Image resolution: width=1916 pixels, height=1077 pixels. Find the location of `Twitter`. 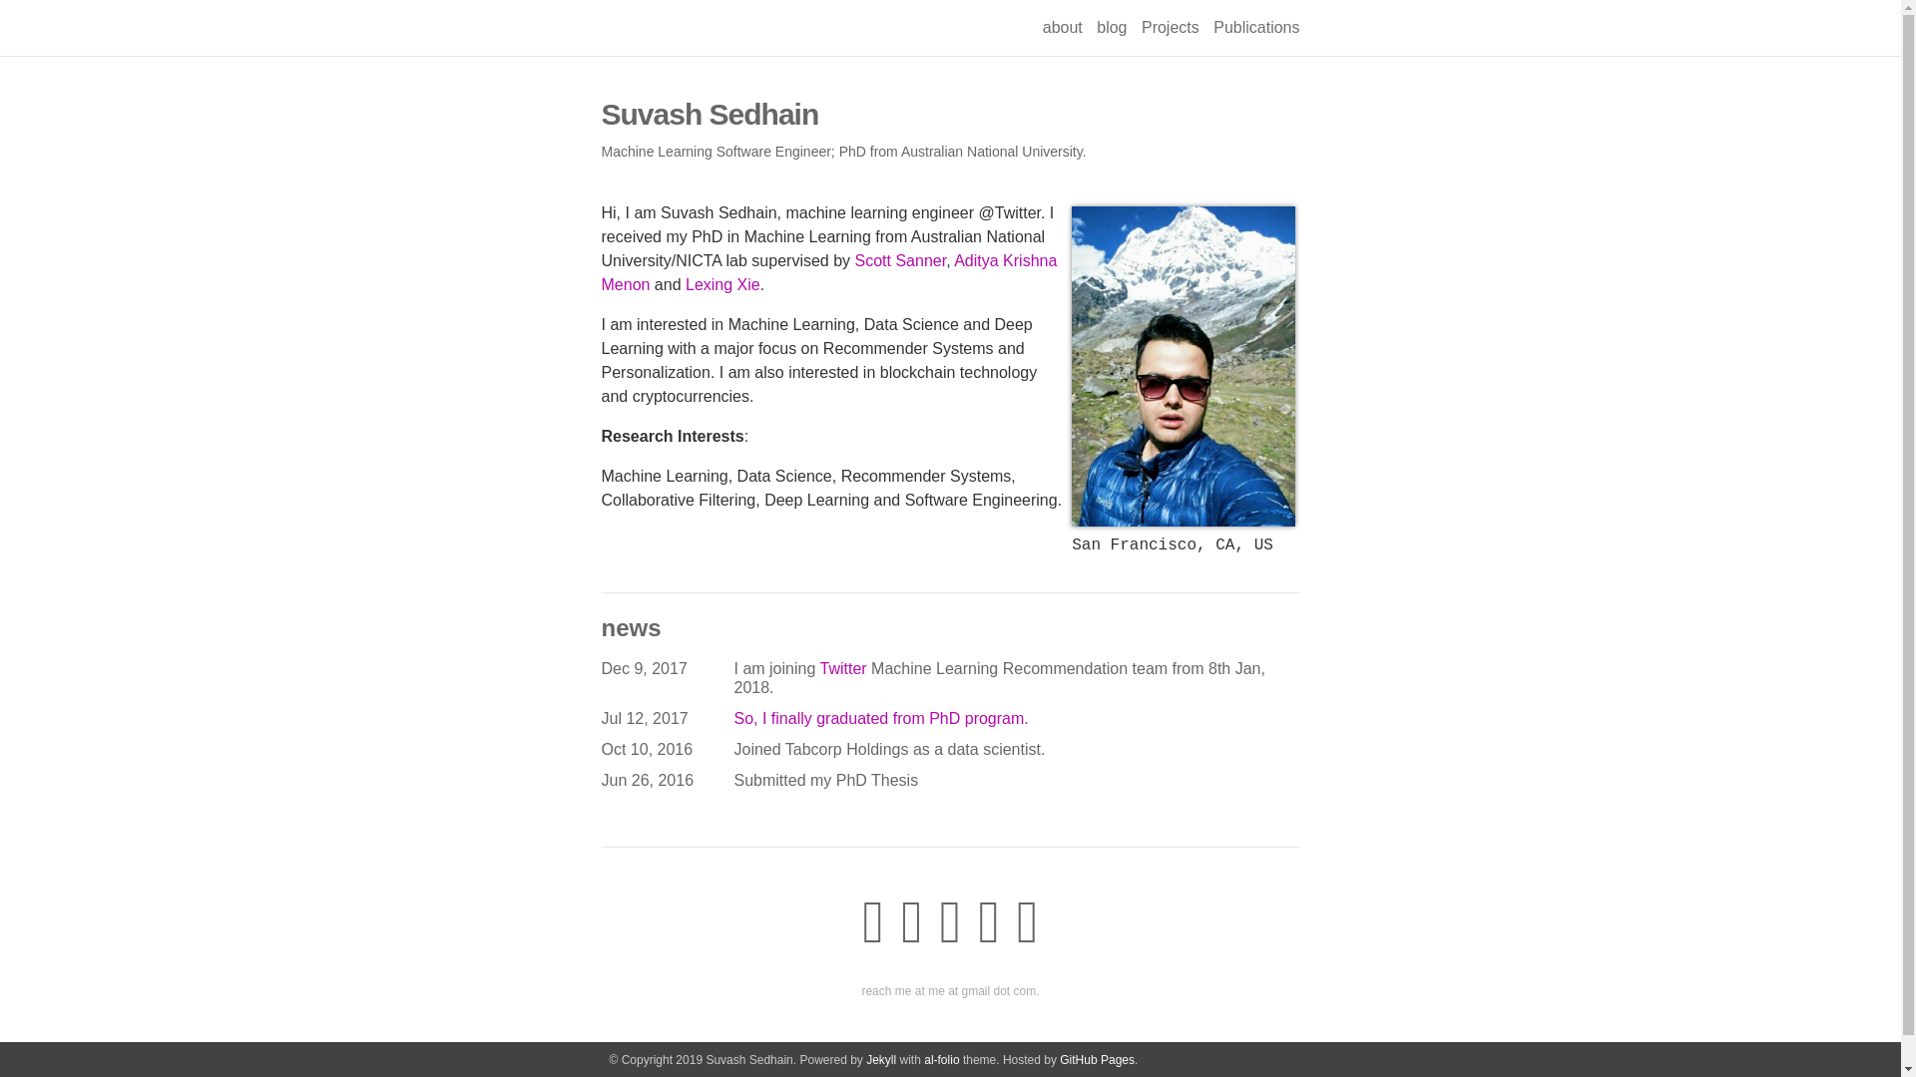

Twitter is located at coordinates (842, 668).